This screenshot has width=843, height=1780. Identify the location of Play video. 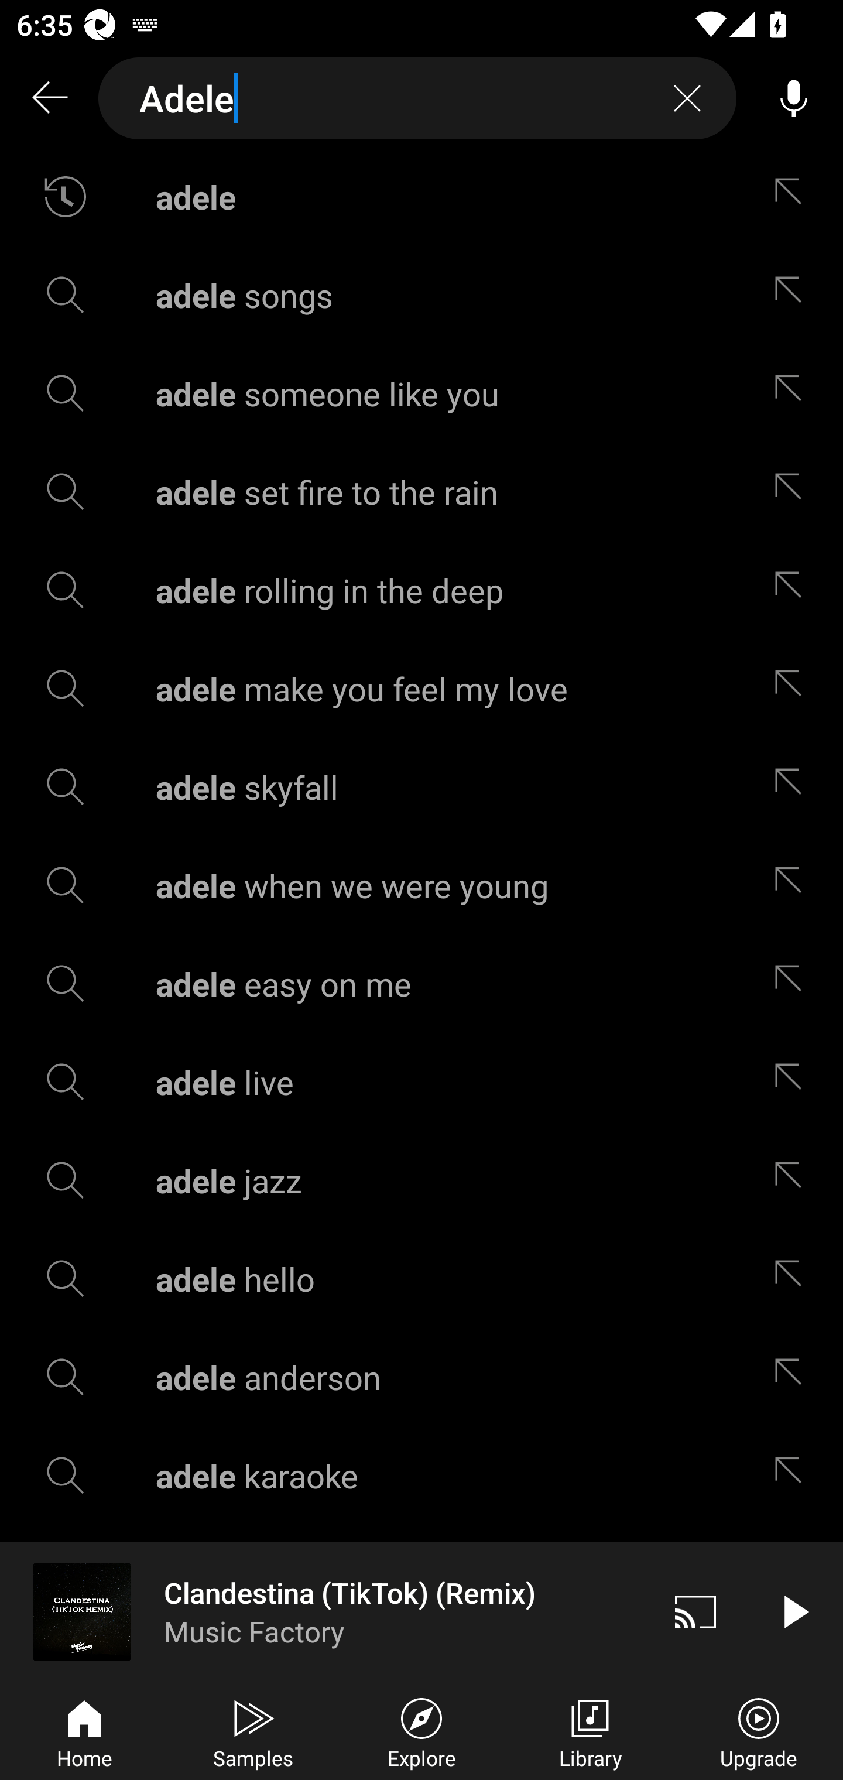
(794, 1611).